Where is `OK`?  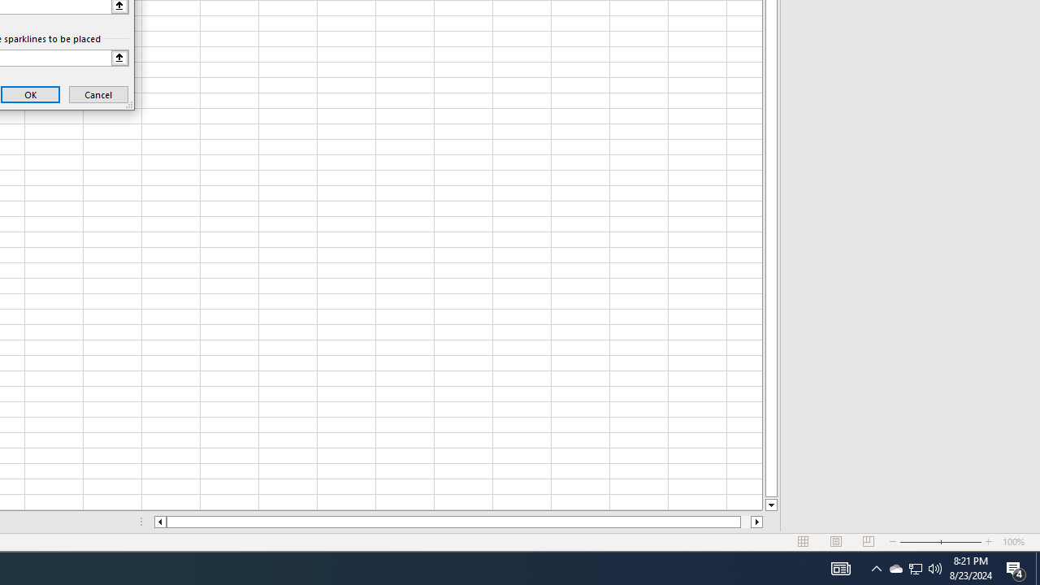 OK is located at coordinates (31, 94).